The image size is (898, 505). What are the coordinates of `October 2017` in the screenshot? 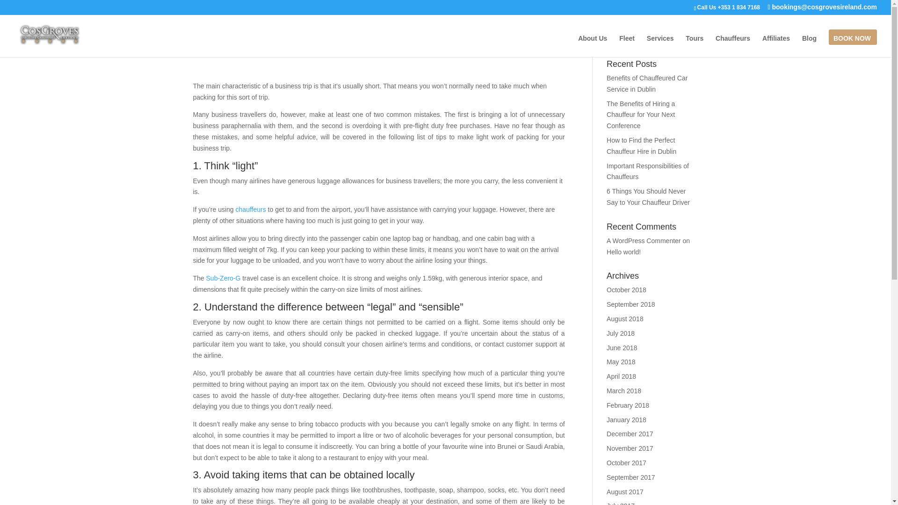 It's located at (627, 462).